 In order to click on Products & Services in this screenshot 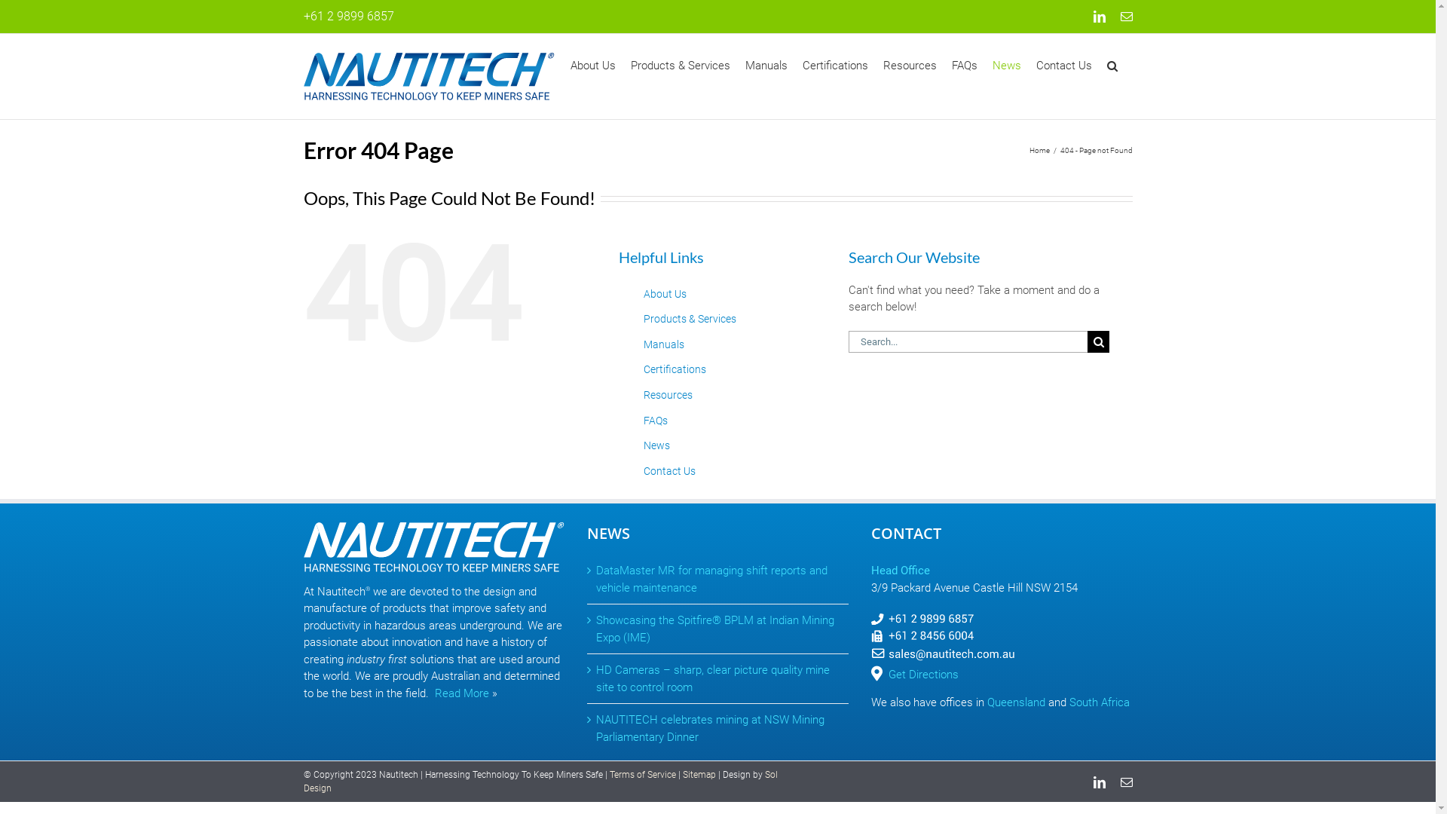, I will do `click(690, 319)`.